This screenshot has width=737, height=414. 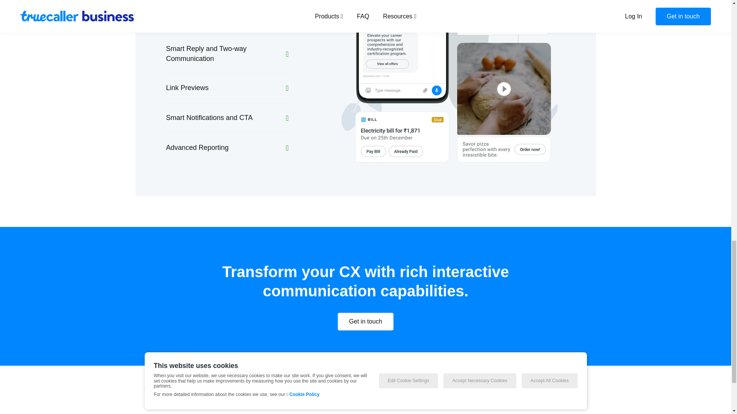 I want to click on Privacy Policy, so click(x=448, y=389).